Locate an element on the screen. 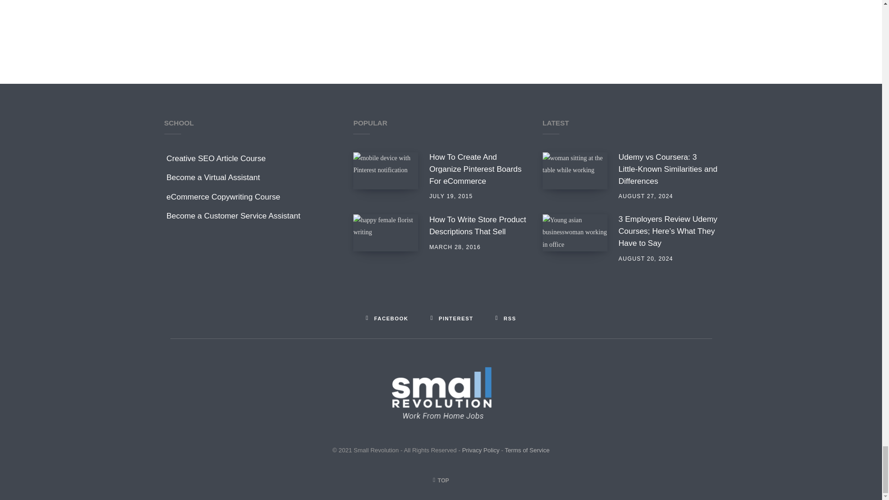  How To Write Store Product Descriptions That Sell is located at coordinates (479, 226).